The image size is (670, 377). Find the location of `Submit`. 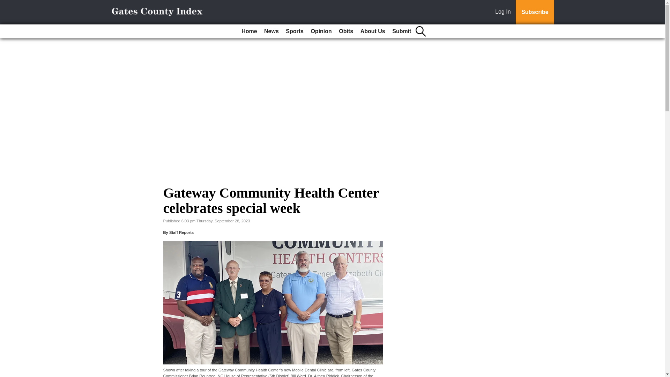

Submit is located at coordinates (401, 31).